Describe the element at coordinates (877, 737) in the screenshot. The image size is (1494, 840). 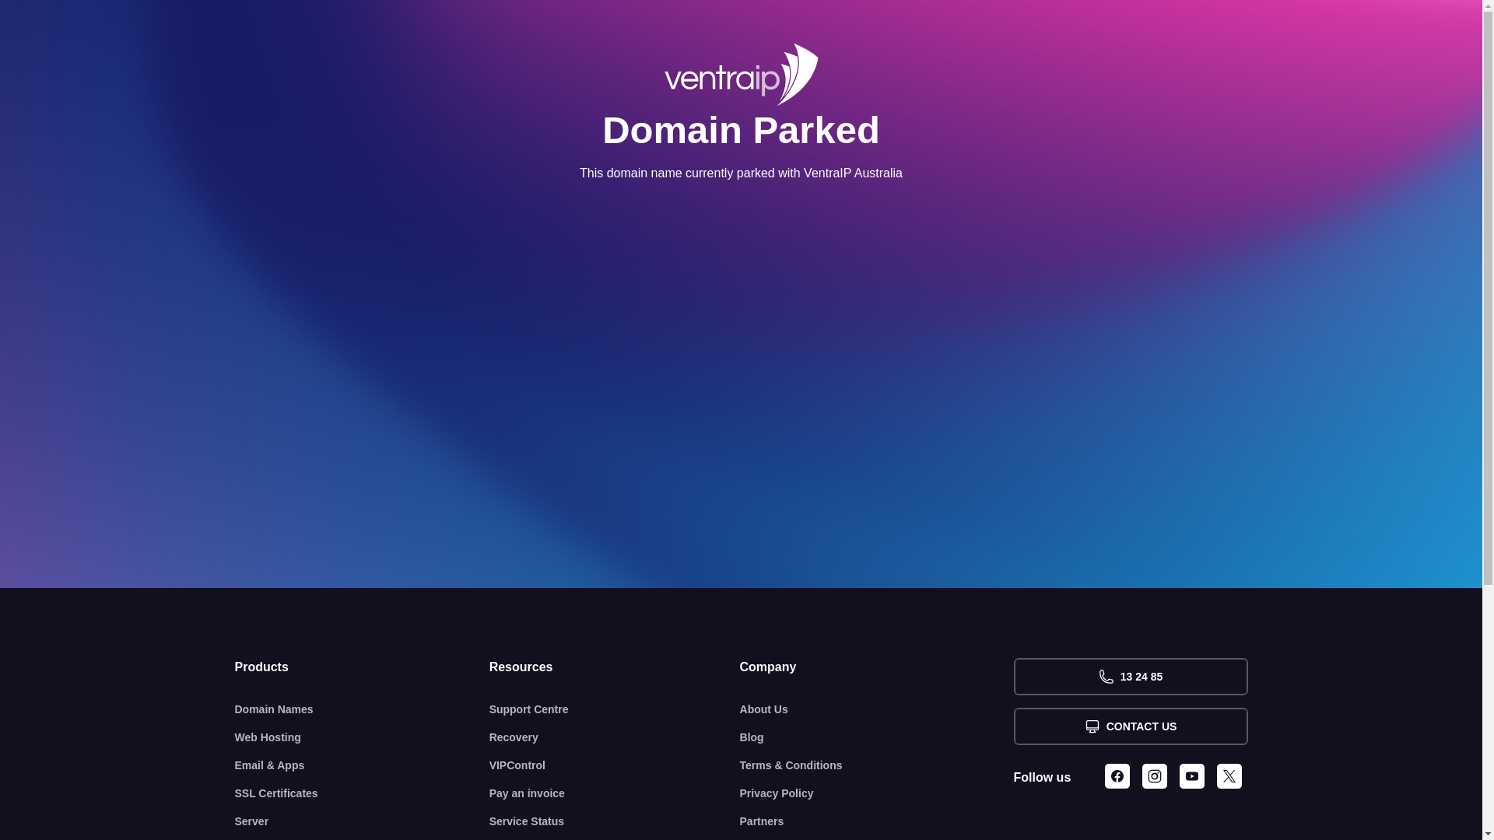
I see `Blog` at that location.